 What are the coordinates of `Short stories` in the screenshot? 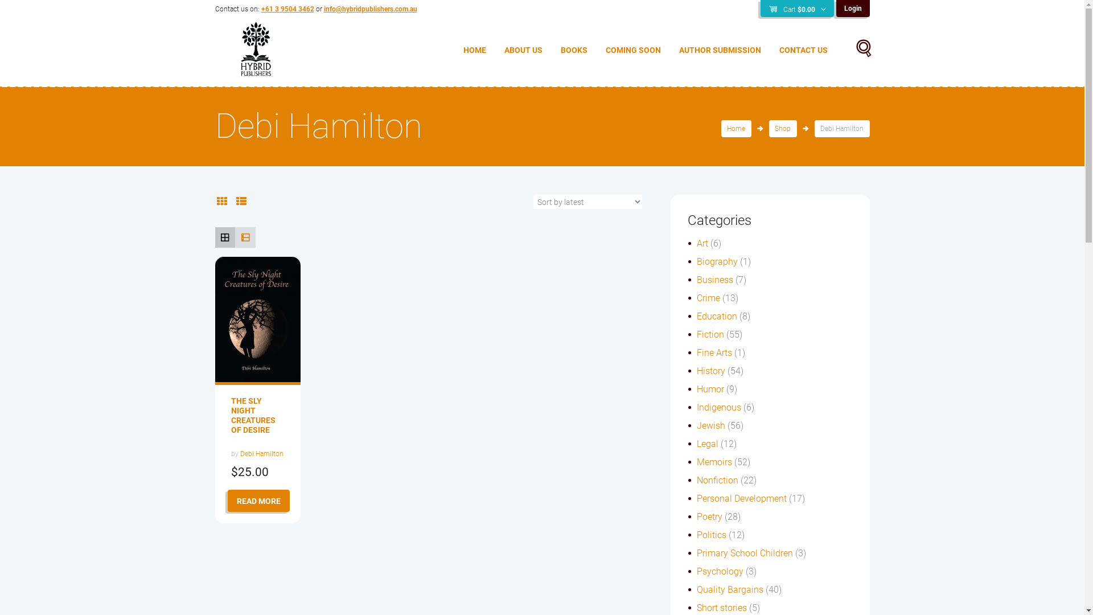 It's located at (722, 608).